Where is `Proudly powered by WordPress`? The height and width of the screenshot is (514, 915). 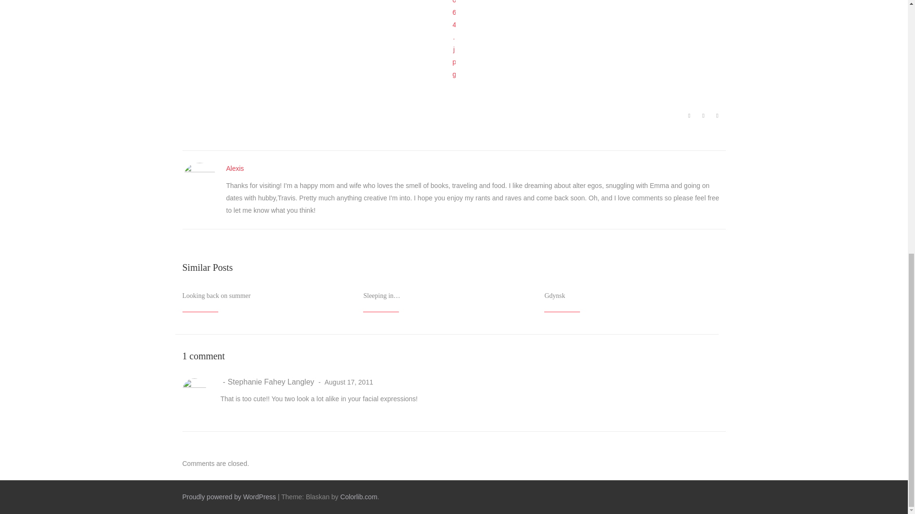 Proudly powered by WordPress is located at coordinates (229, 496).